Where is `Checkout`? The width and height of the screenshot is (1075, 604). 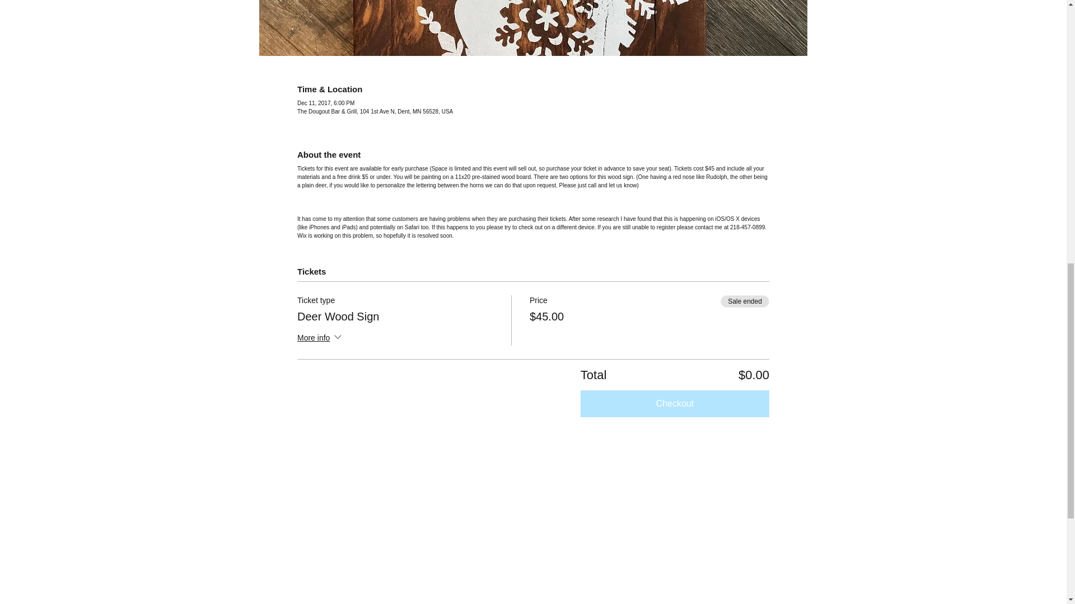 Checkout is located at coordinates (675, 404).